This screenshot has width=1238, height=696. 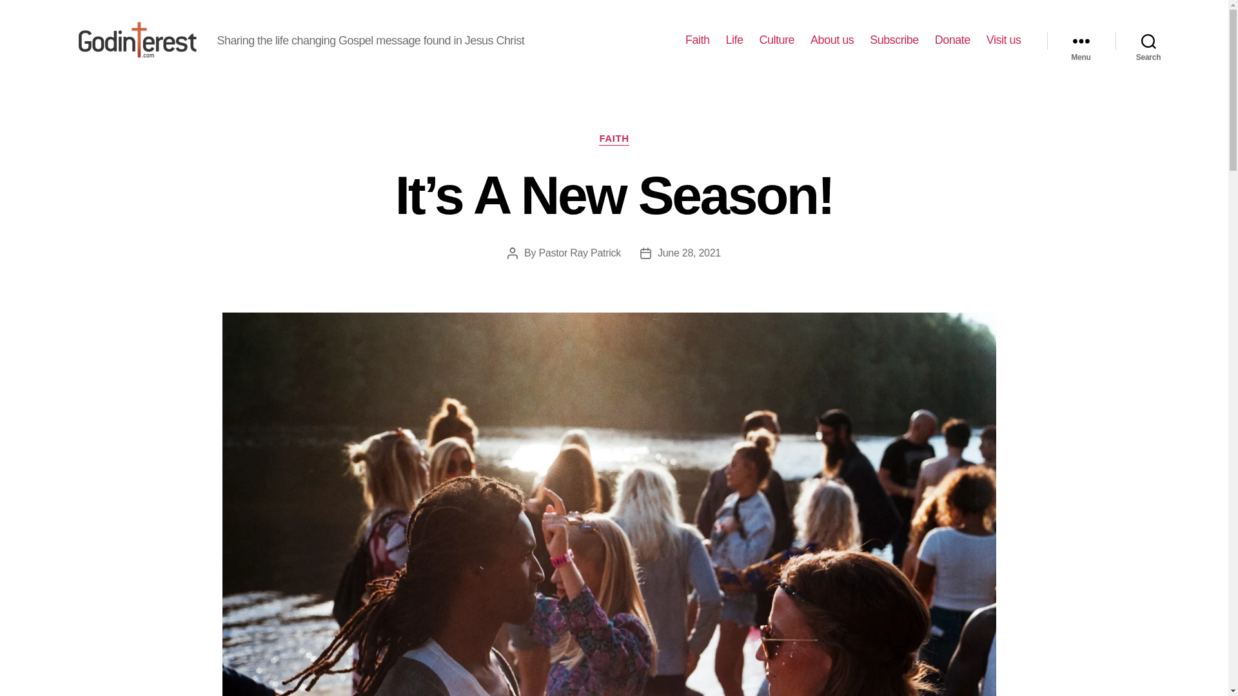 I want to click on FAITH, so click(x=614, y=139).